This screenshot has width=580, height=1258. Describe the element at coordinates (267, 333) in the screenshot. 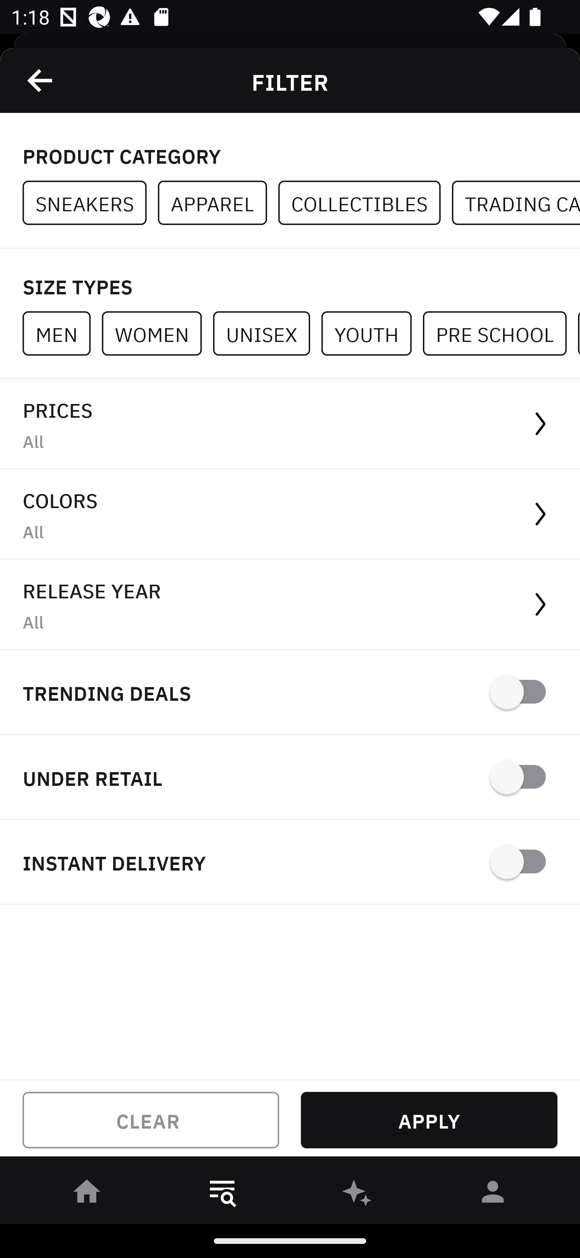

I see `UNISEX` at that location.